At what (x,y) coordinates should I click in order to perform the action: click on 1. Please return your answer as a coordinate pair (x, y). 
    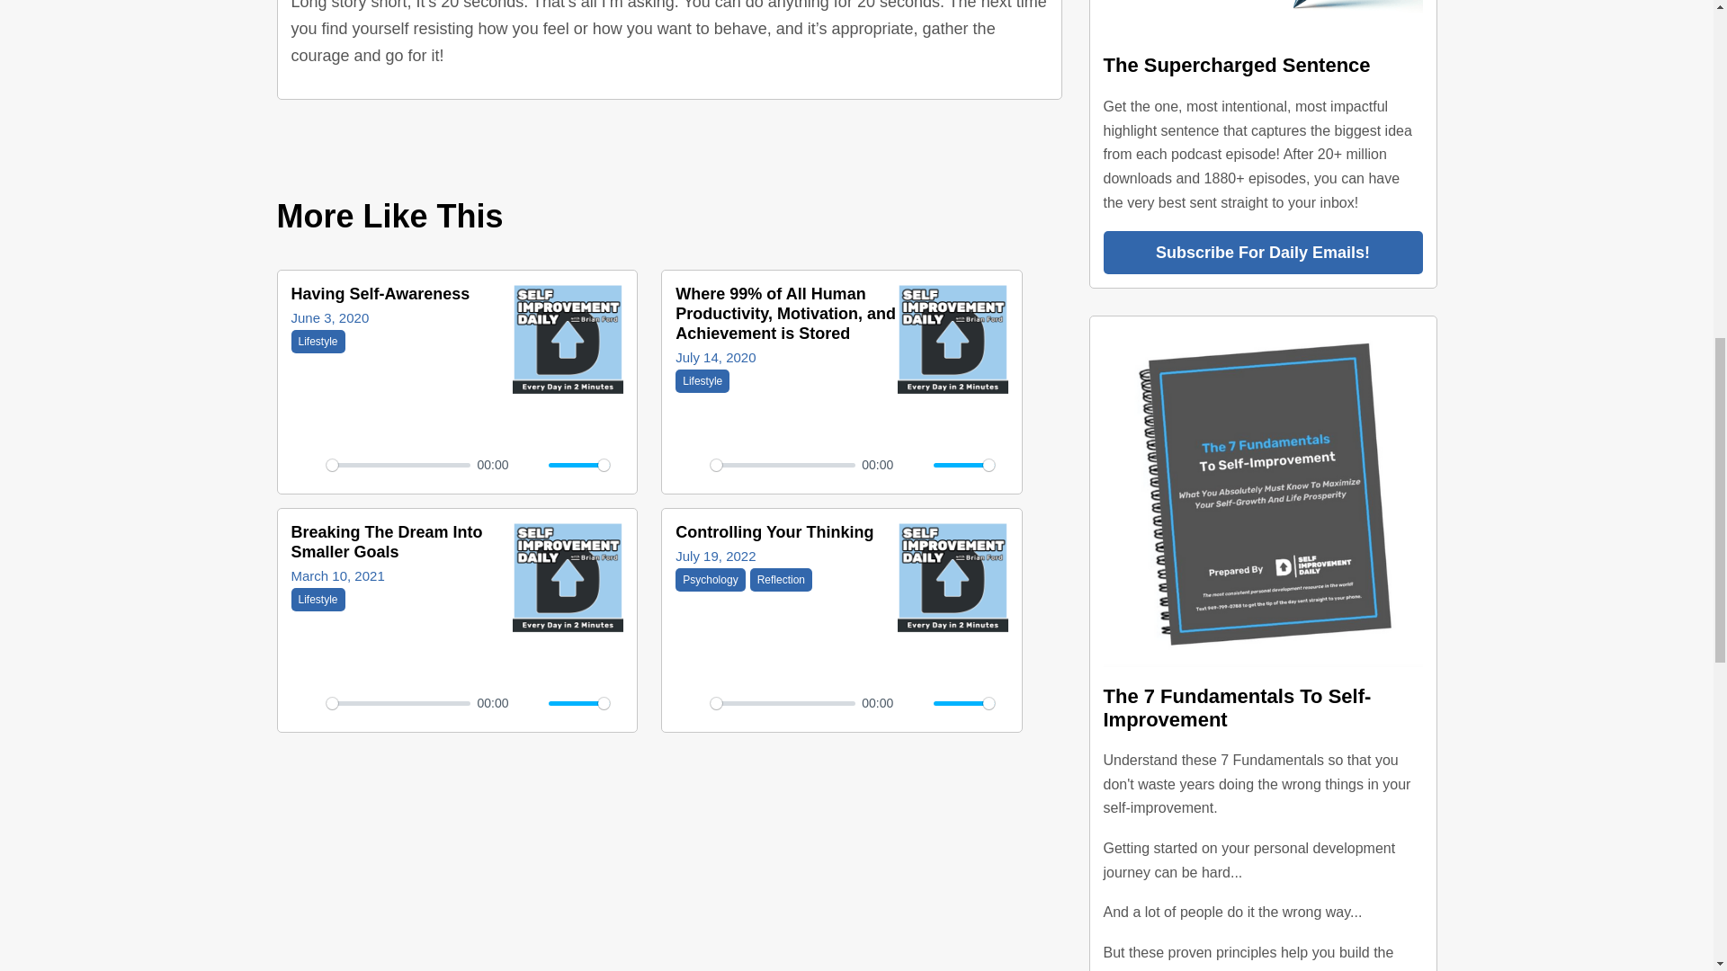
    Looking at the image, I should click on (529, 466).